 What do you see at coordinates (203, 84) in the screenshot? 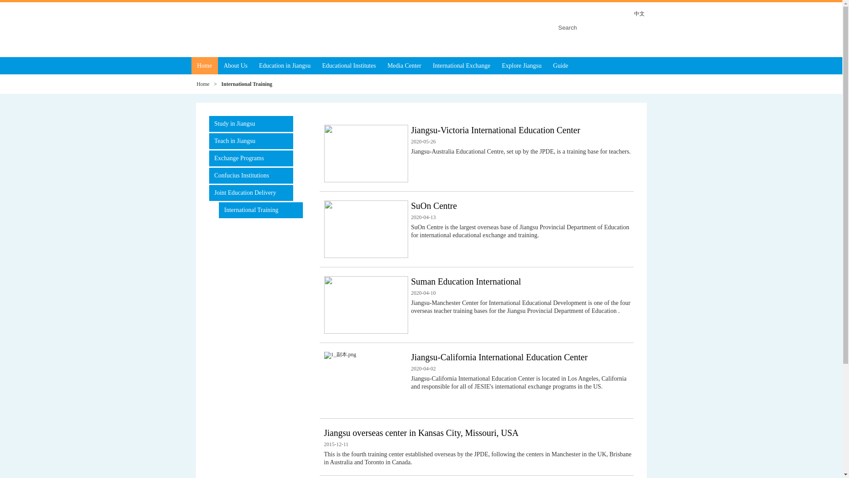
I see `Home` at bounding box center [203, 84].